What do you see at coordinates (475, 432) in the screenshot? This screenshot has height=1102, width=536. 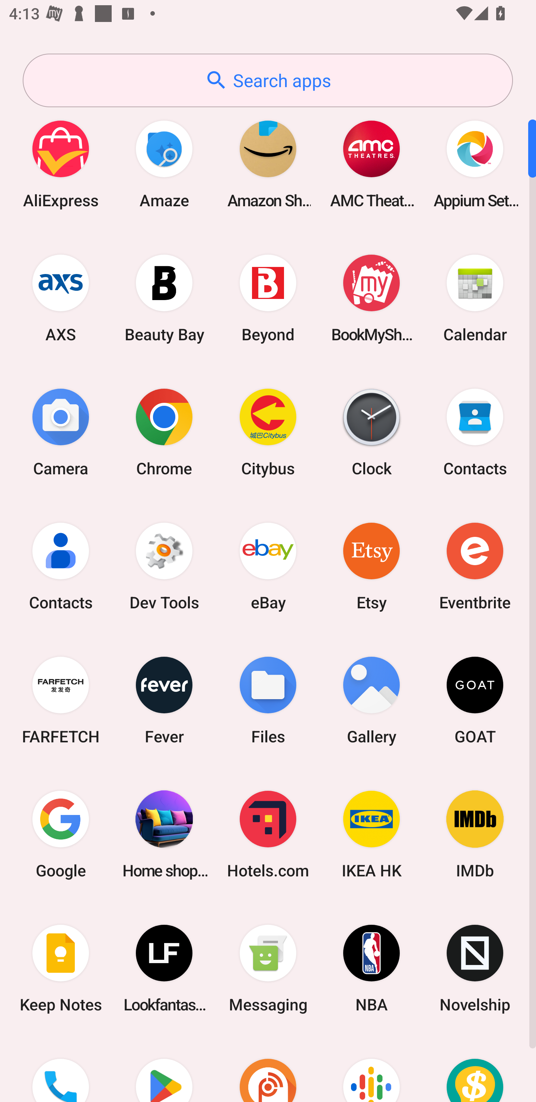 I see `Contacts` at bounding box center [475, 432].